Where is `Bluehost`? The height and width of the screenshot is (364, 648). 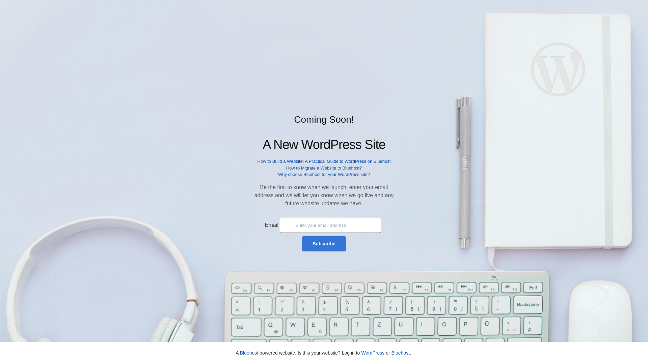 Bluehost is located at coordinates (400, 353).